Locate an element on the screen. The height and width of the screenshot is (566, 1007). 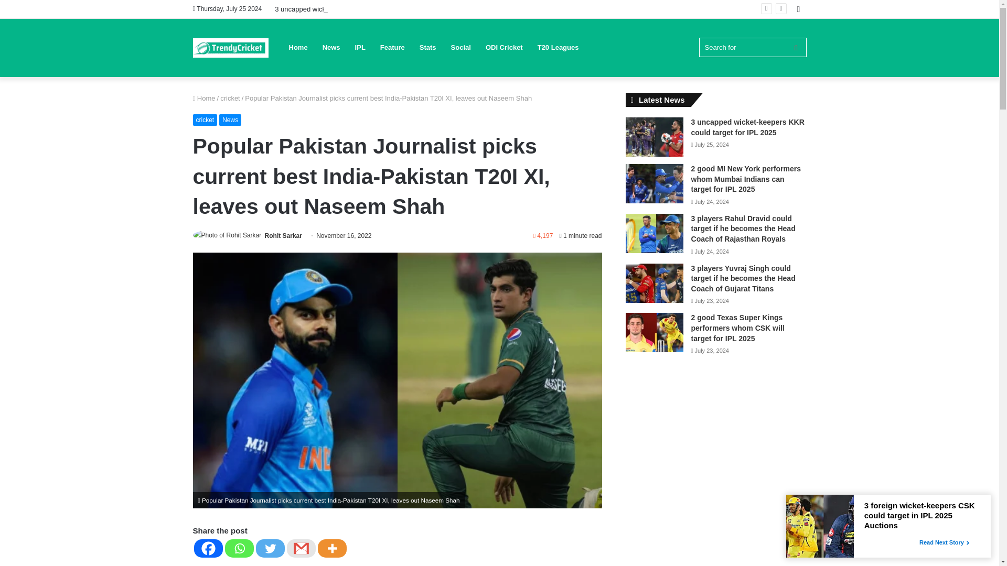
Search for is located at coordinates (752, 47).